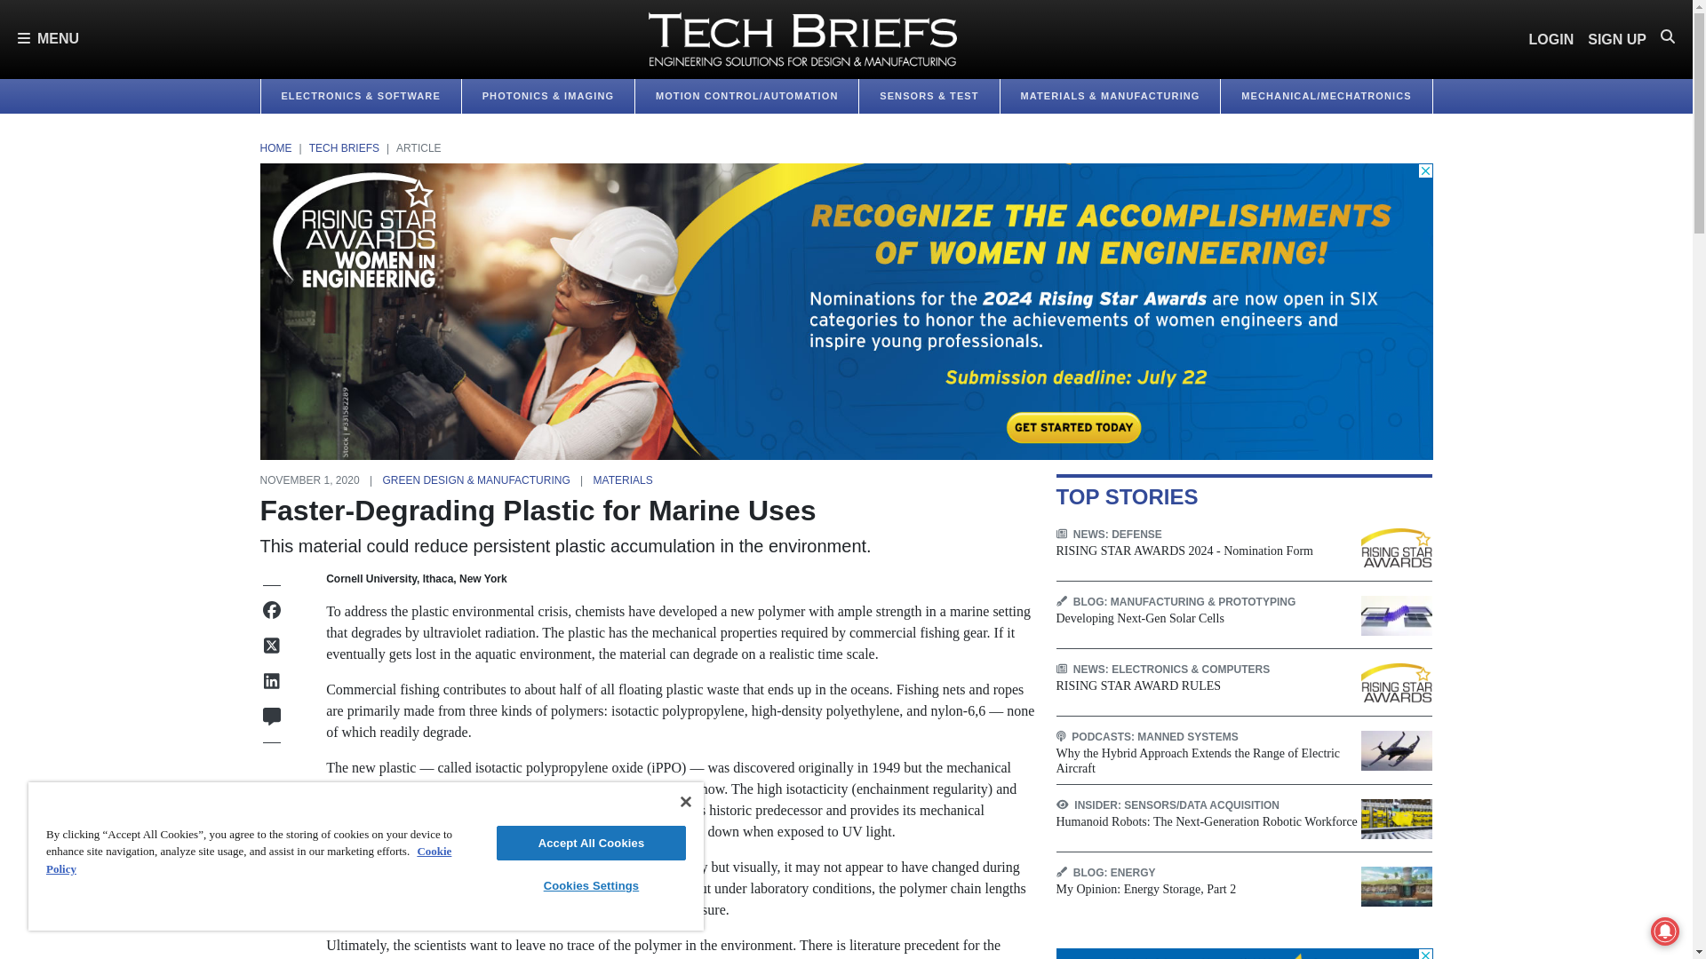  What do you see at coordinates (1551, 38) in the screenshot?
I see `LOGIN` at bounding box center [1551, 38].